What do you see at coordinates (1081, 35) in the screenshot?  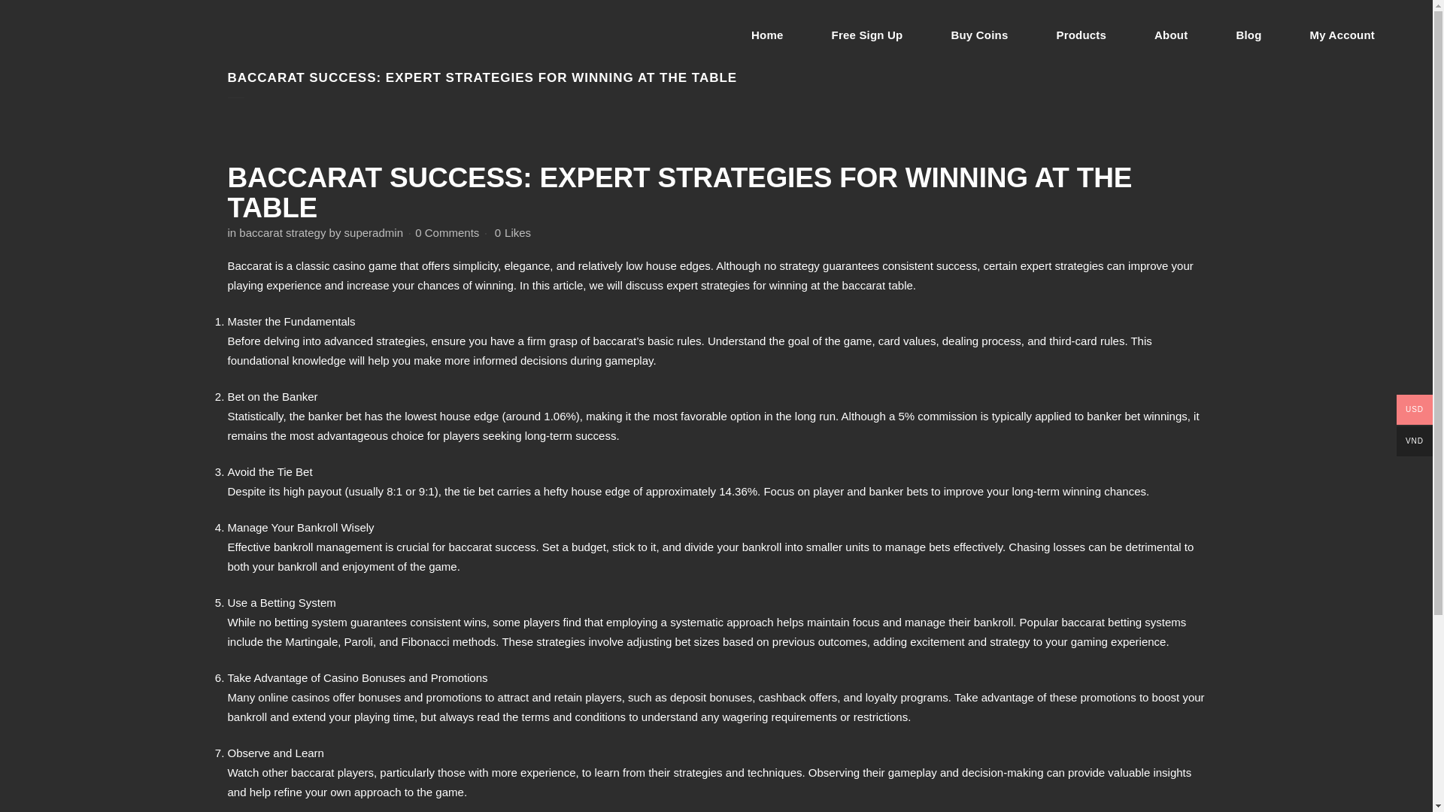 I see `Products` at bounding box center [1081, 35].